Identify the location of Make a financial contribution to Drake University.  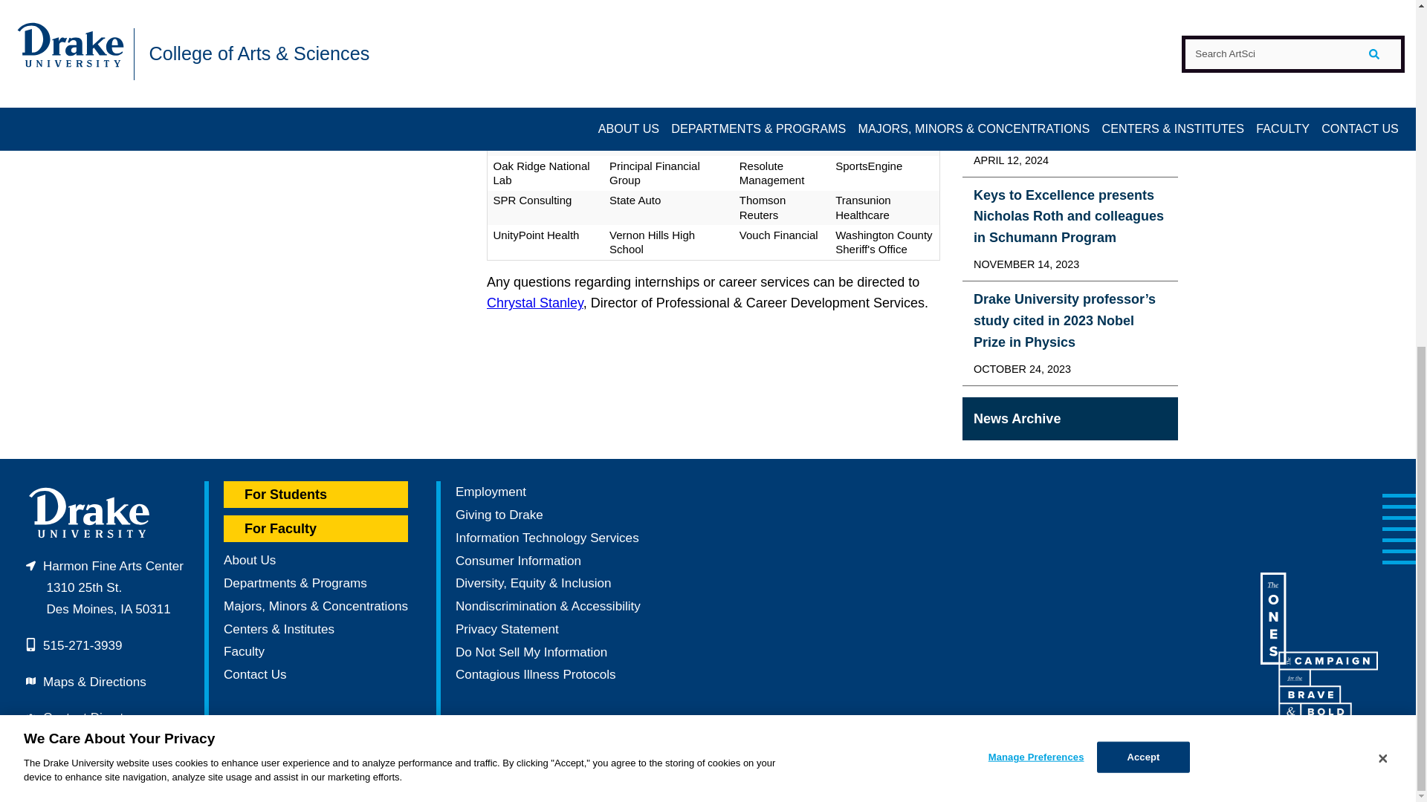
(499, 515).